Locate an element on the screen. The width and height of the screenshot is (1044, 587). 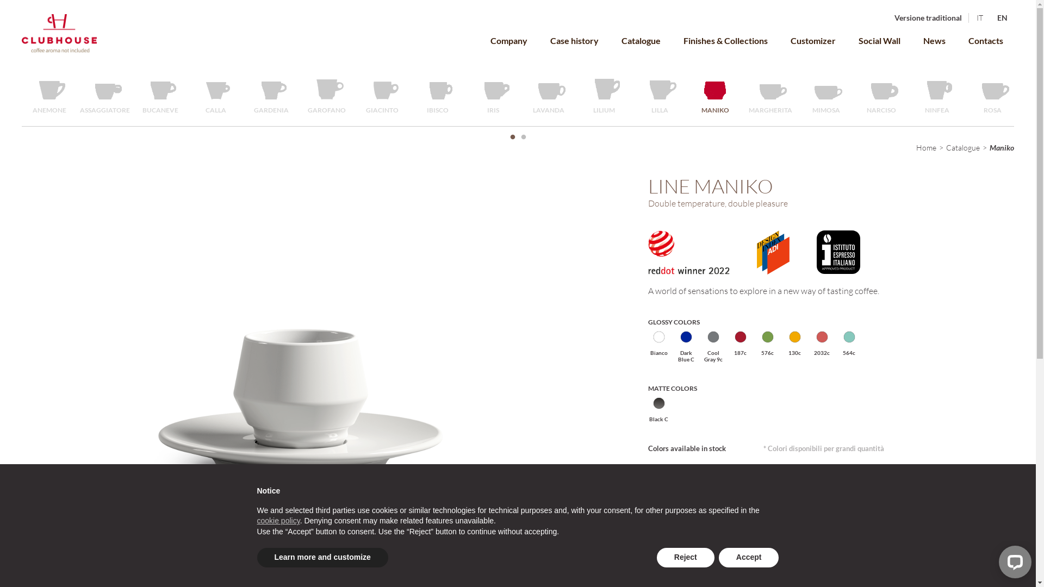
EN is located at coordinates (1003, 18).